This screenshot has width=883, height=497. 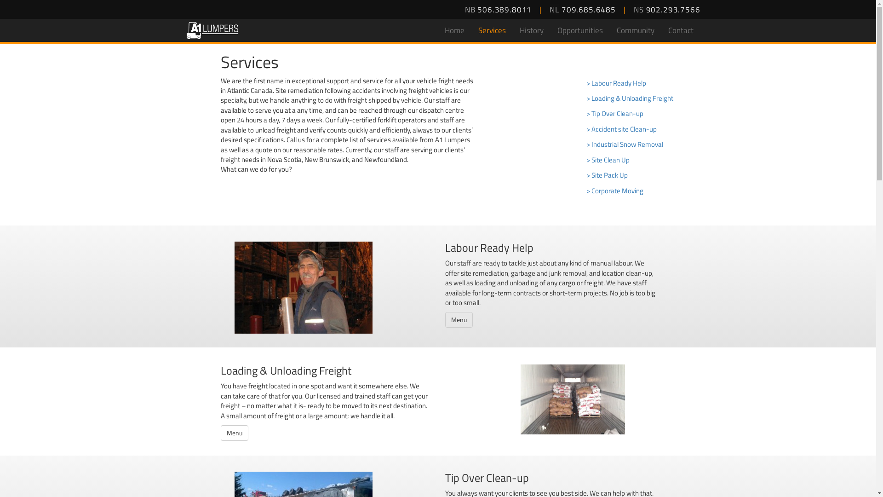 I want to click on > Site Pack Up, so click(x=640, y=175).